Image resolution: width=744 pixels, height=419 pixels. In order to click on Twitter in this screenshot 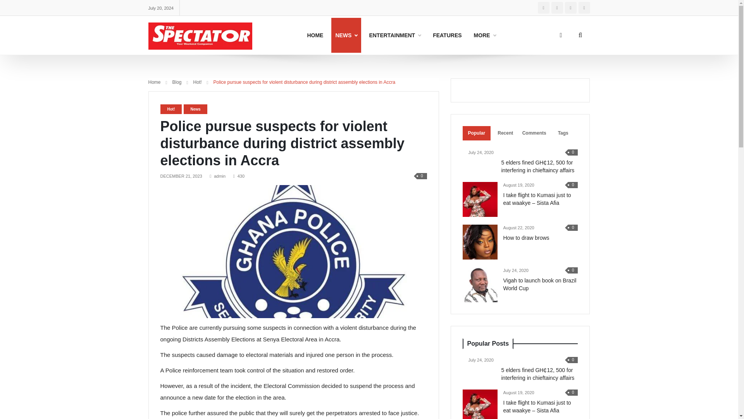, I will do `click(556, 8)`.